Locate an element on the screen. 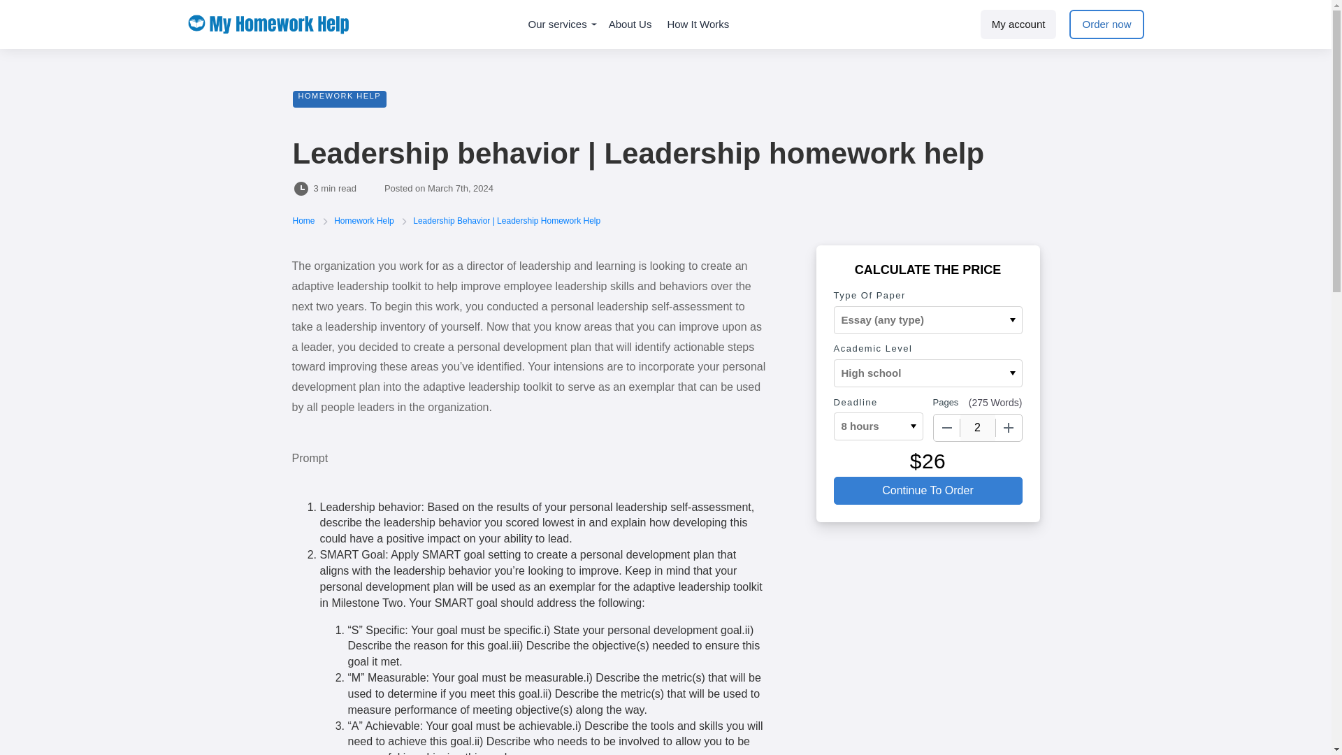 Image resolution: width=1342 pixels, height=755 pixels. Continue to order is located at coordinates (927, 491).